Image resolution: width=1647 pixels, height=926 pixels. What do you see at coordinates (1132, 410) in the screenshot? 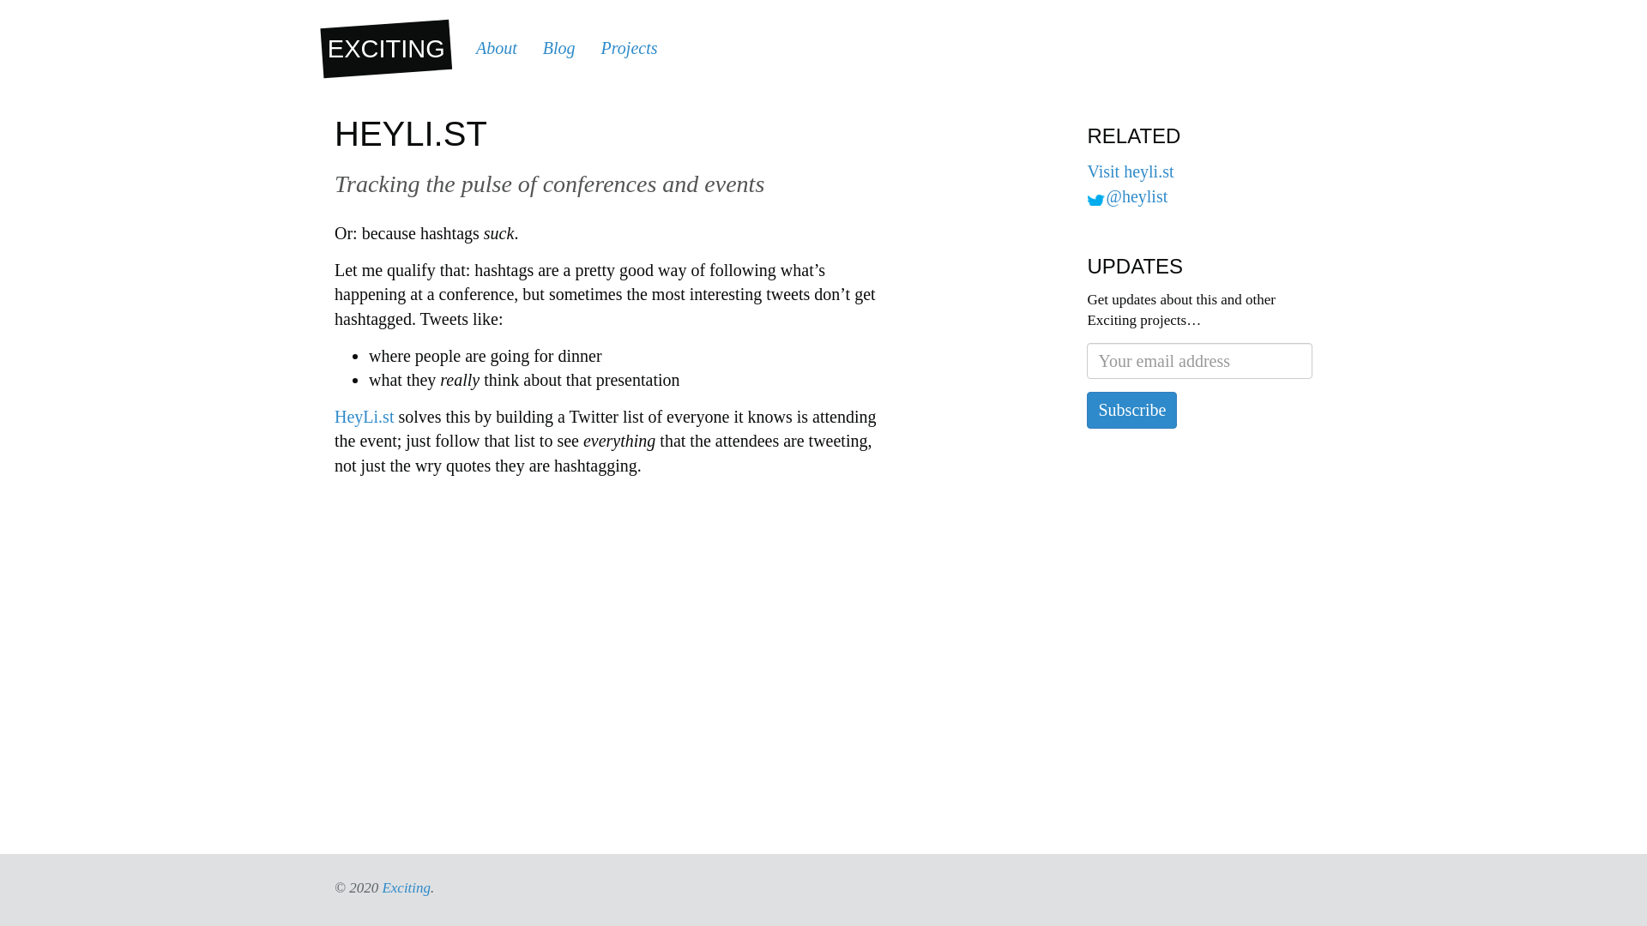
I see `Subscribe` at bounding box center [1132, 410].